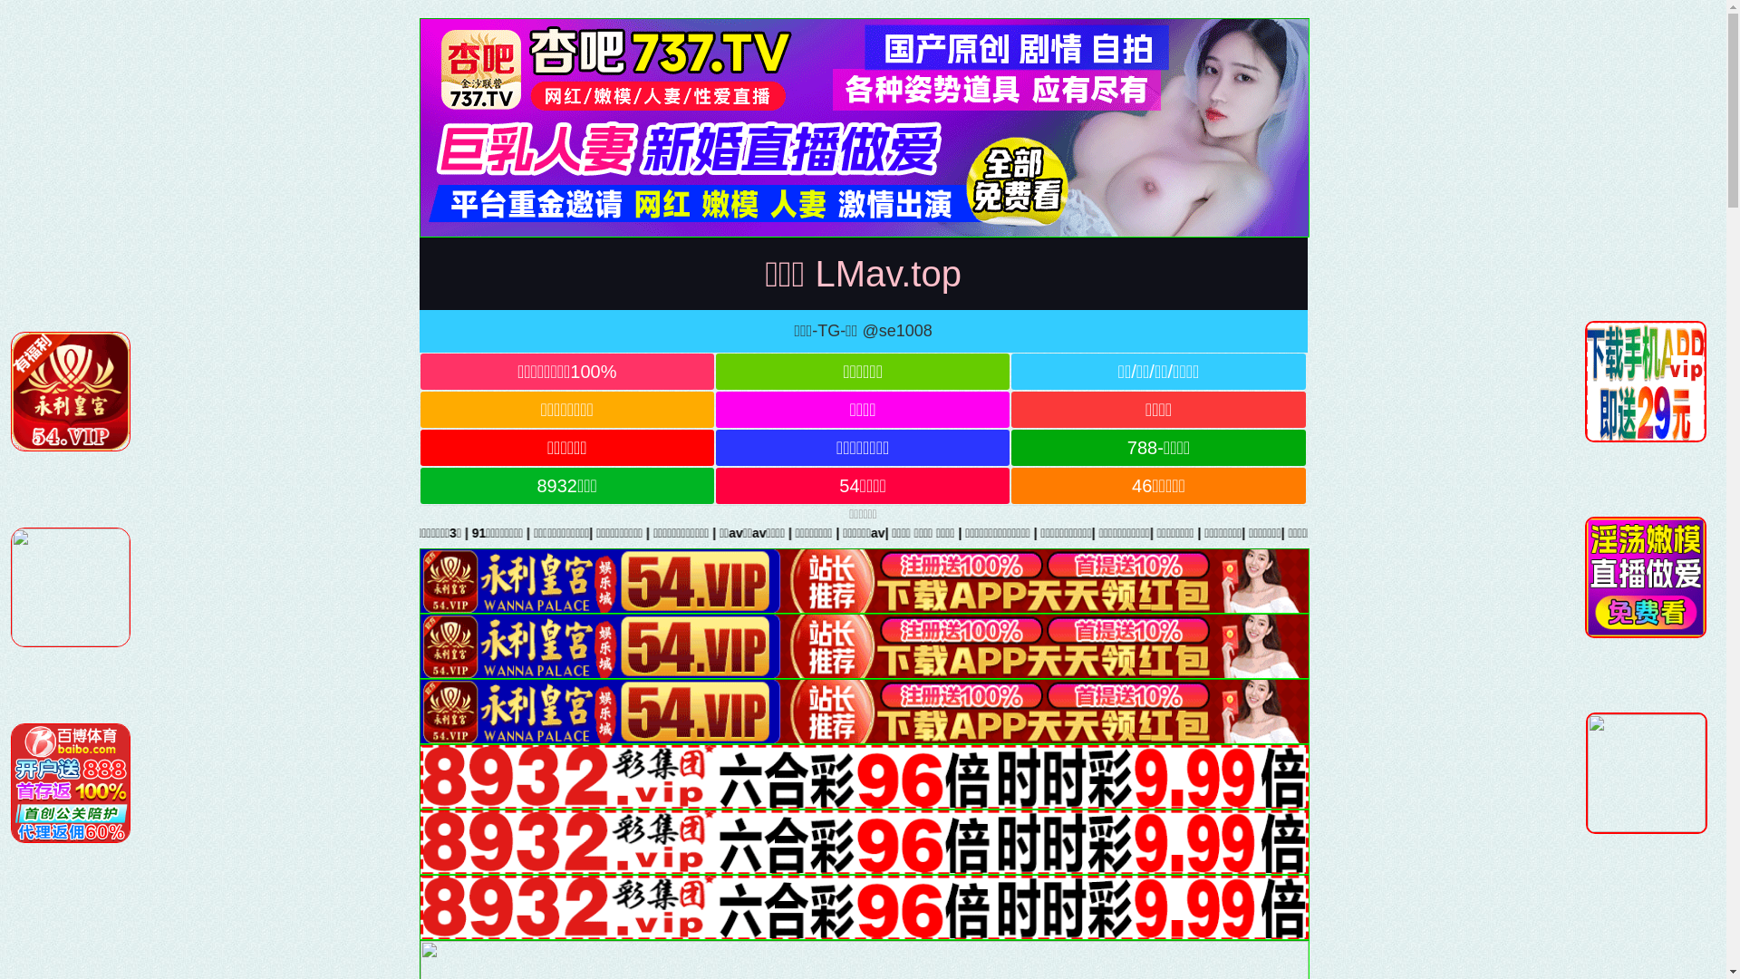  What do you see at coordinates (761, 533) in the screenshot?
I see `|` at bounding box center [761, 533].